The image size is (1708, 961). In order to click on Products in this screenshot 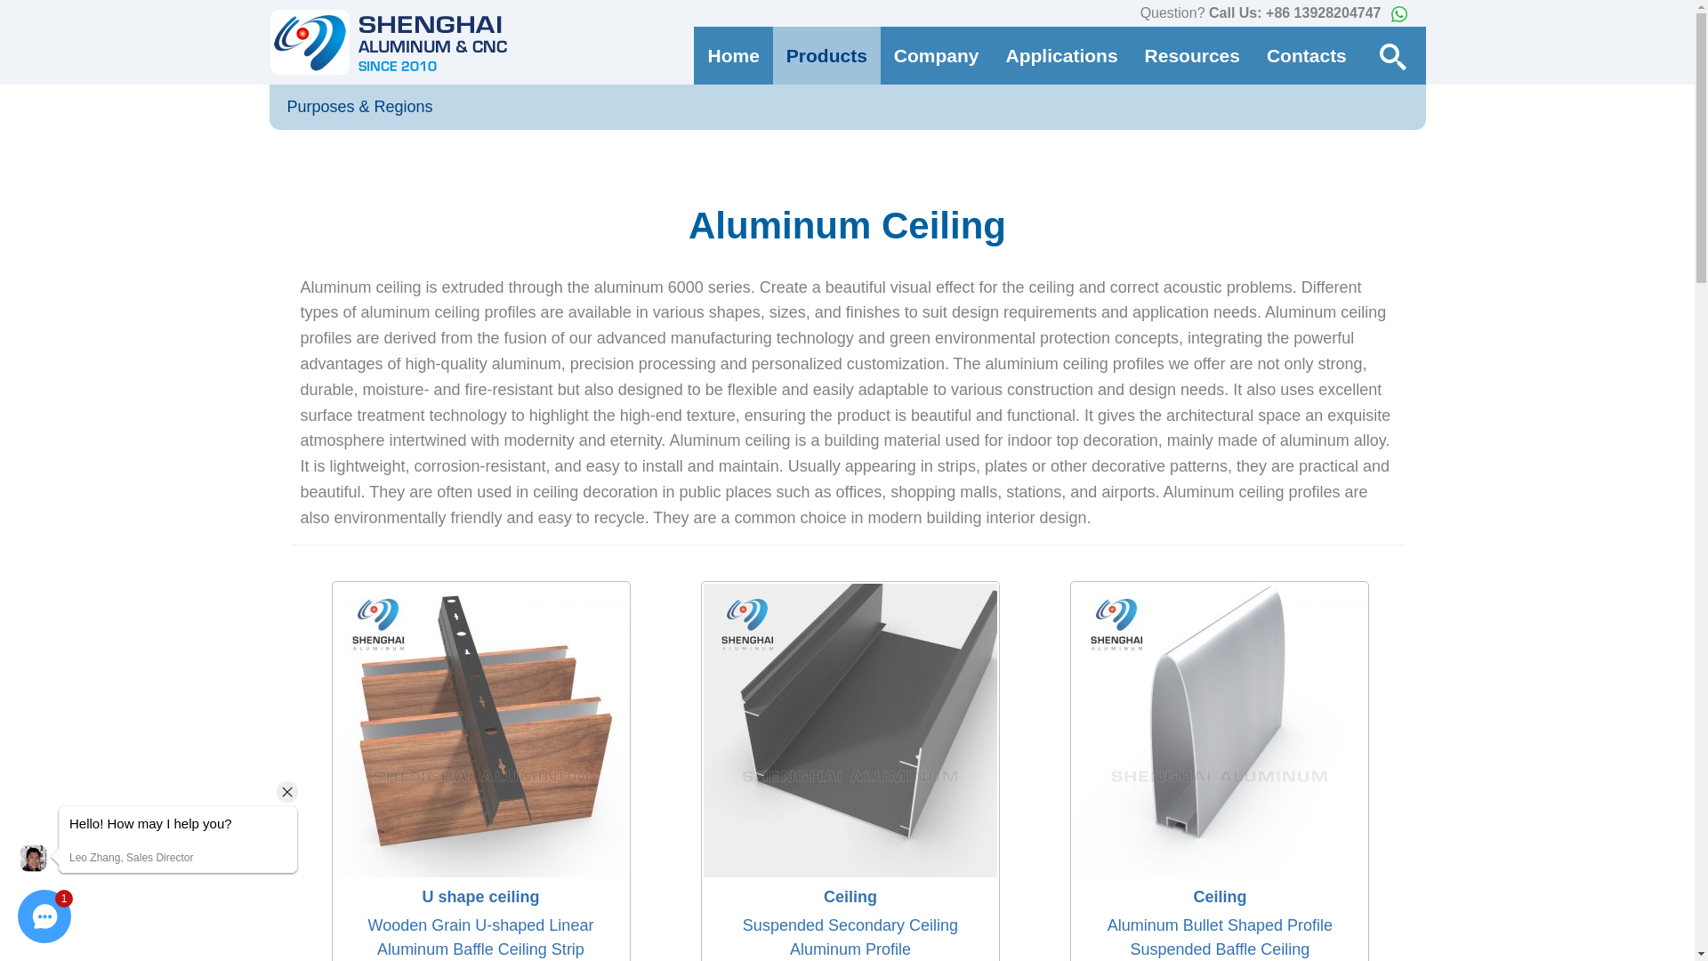, I will do `click(827, 55)`.